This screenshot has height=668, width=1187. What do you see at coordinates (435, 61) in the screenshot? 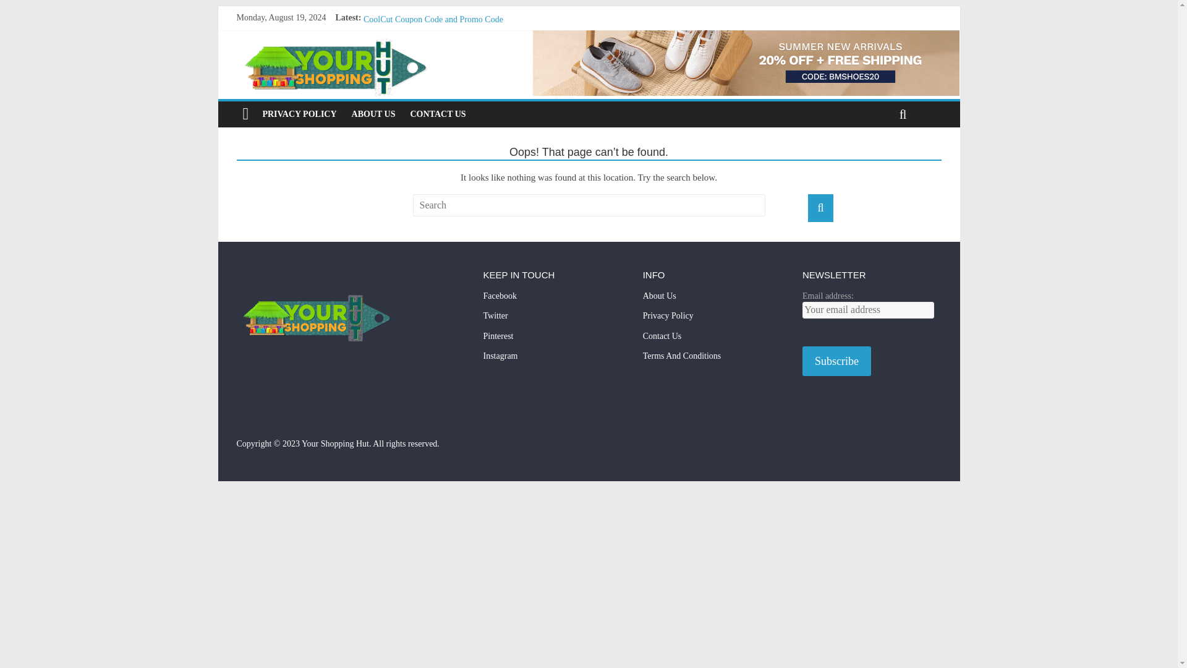
I see `Comfelie Coupon Code and Promo Code` at bounding box center [435, 61].